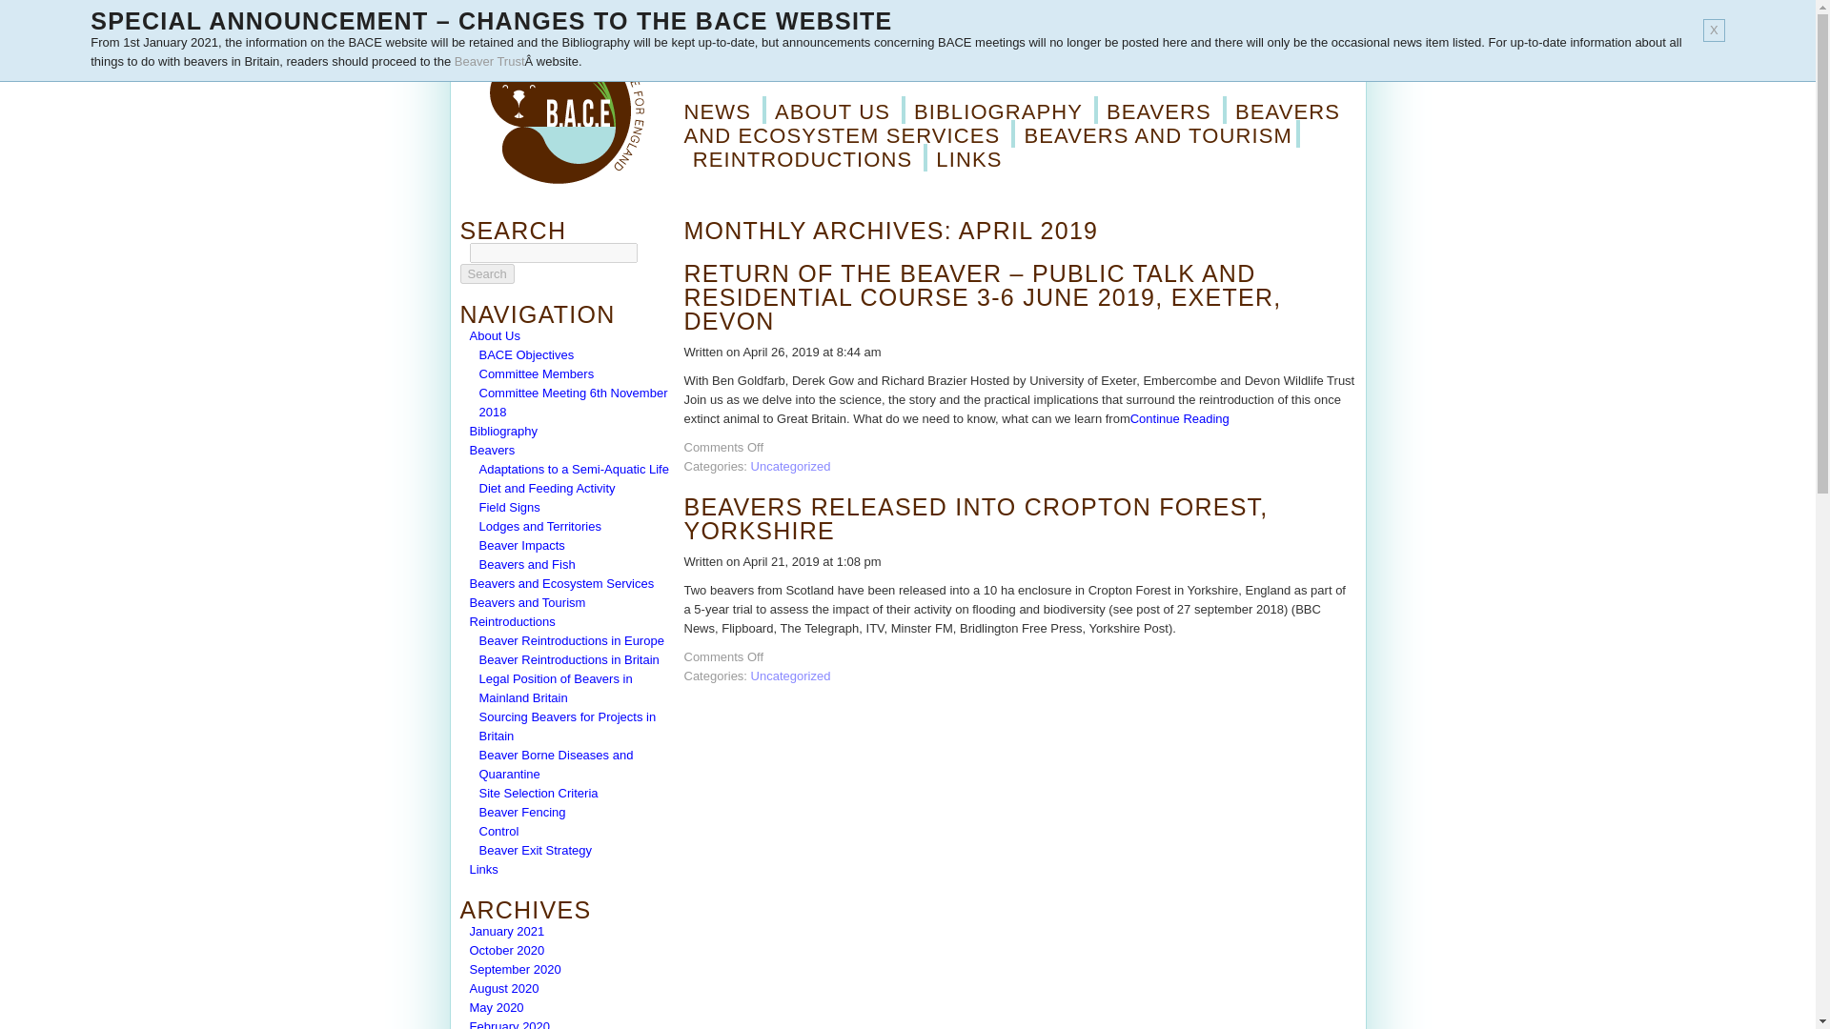 This screenshot has width=1830, height=1029. Describe the element at coordinates (725, 110) in the screenshot. I see `NEWS` at that location.